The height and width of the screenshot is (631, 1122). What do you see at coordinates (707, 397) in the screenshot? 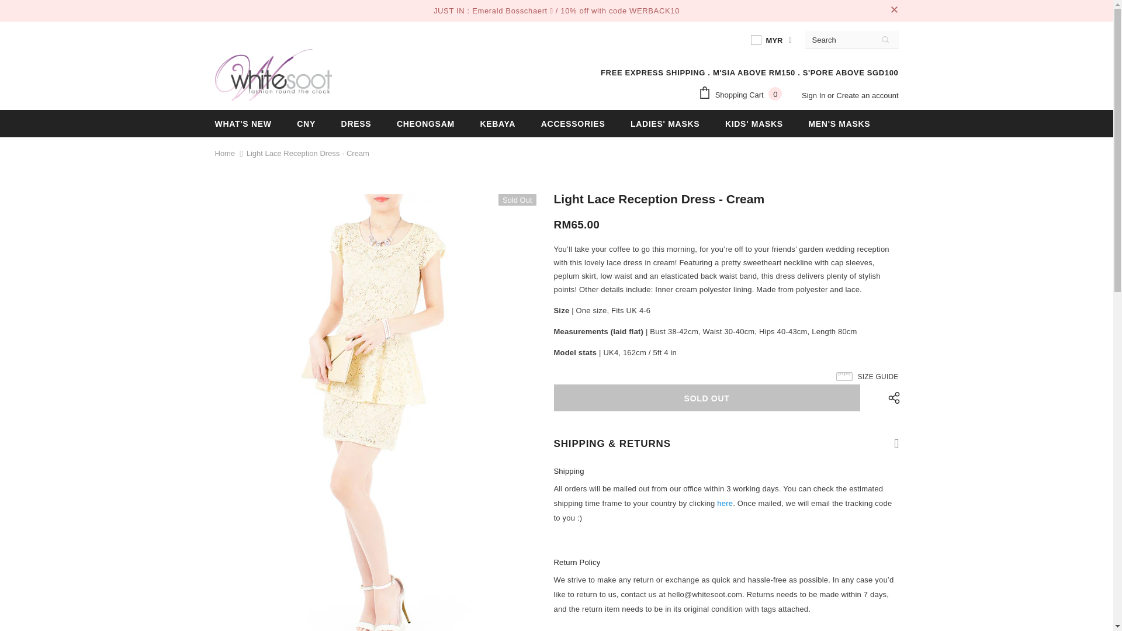
I see `Sold Out` at bounding box center [707, 397].